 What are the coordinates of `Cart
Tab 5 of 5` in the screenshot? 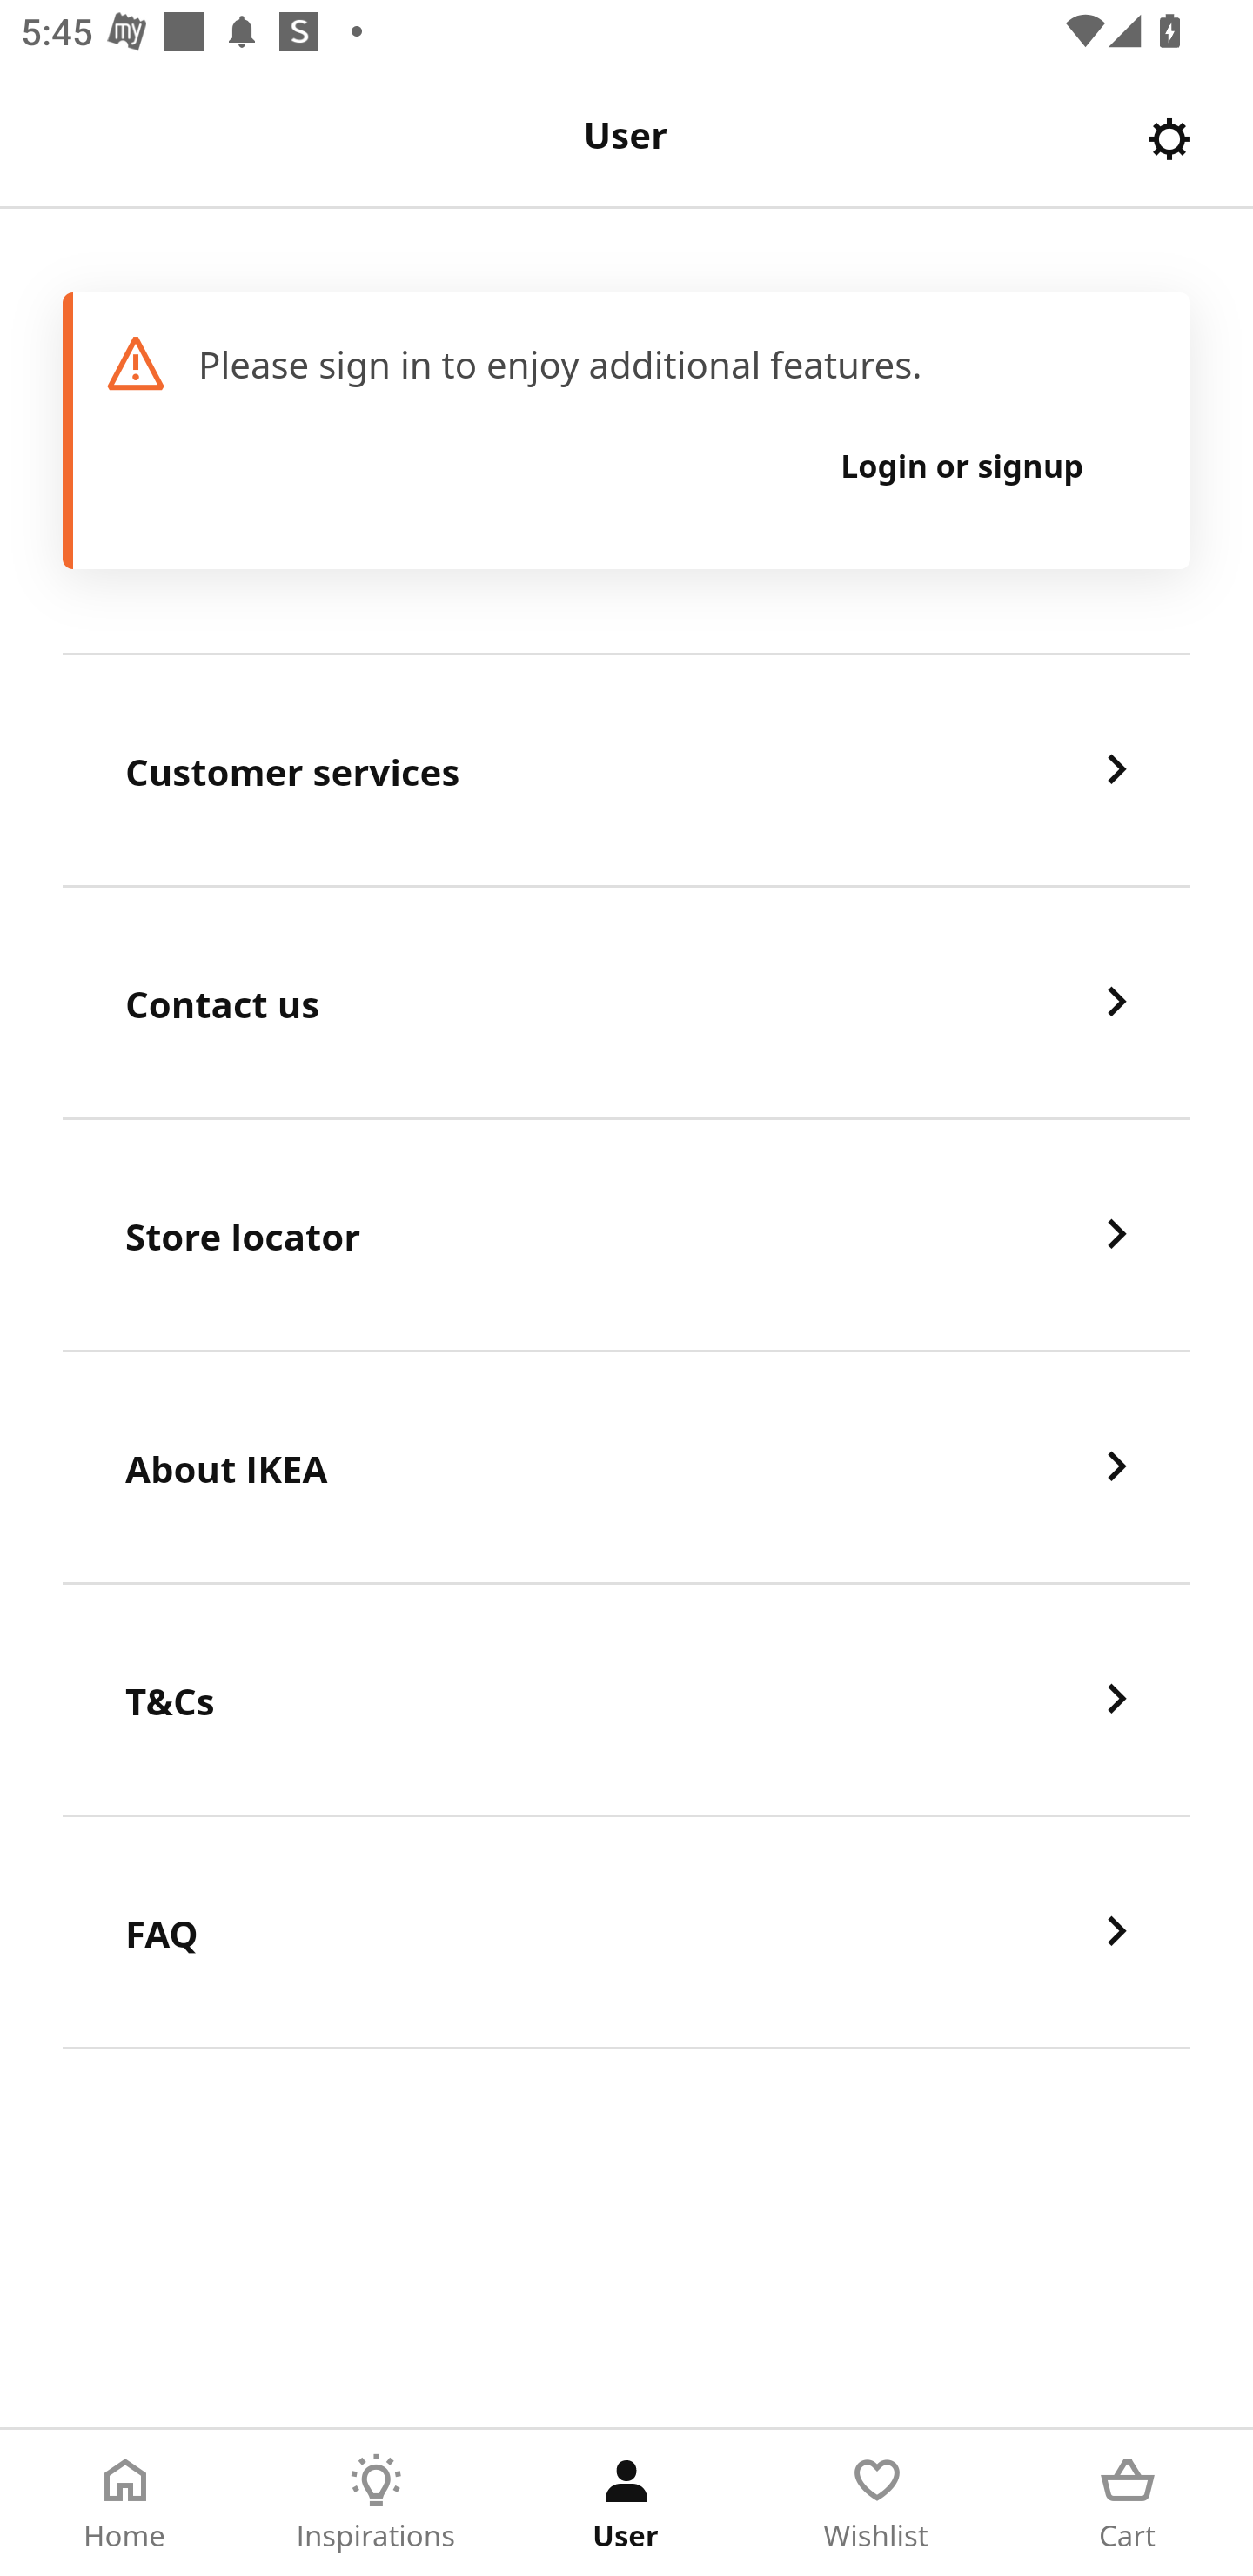 It's located at (1128, 2503).